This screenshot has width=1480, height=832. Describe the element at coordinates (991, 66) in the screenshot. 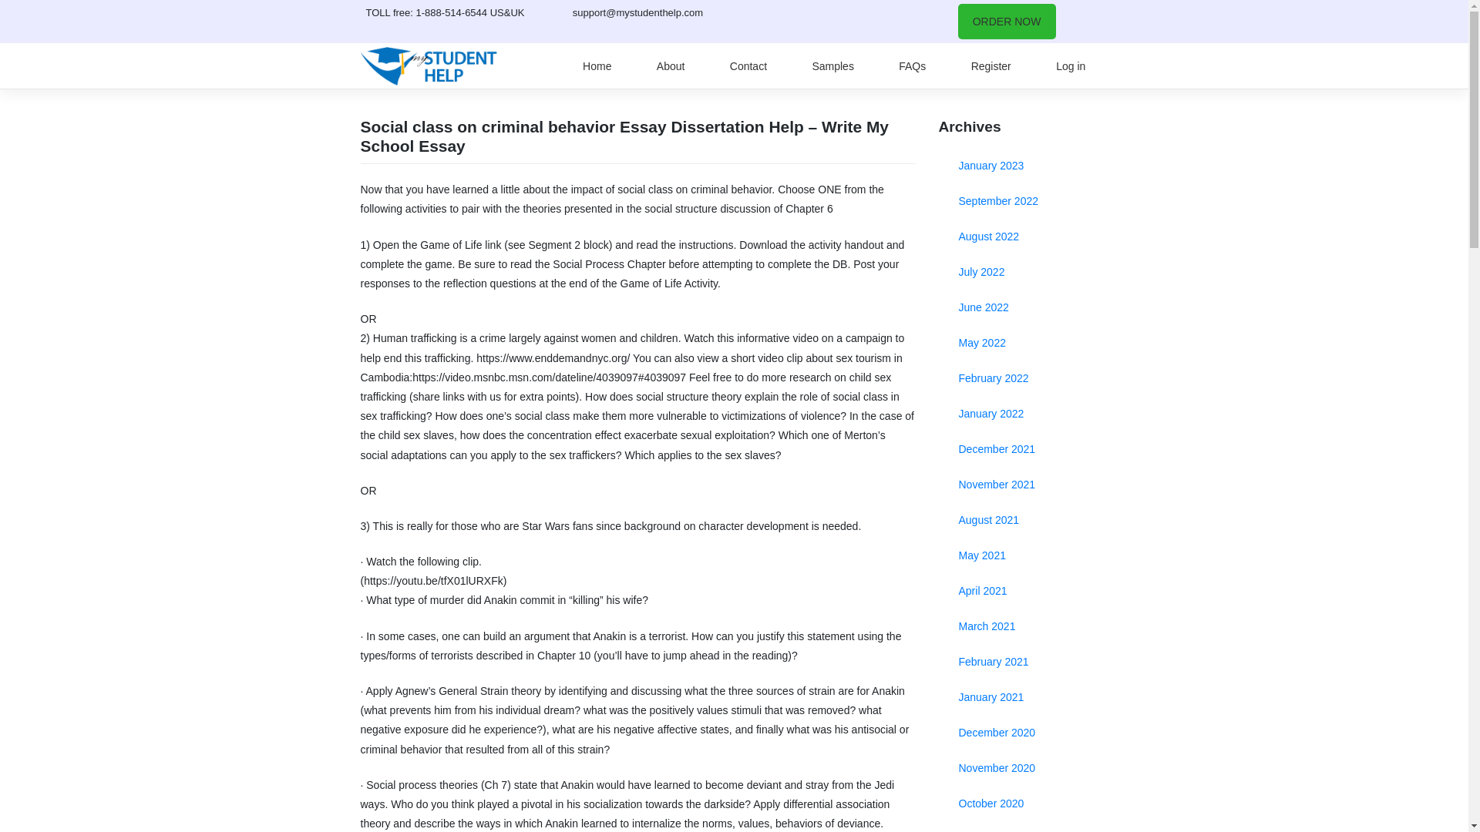

I see `Register` at that location.